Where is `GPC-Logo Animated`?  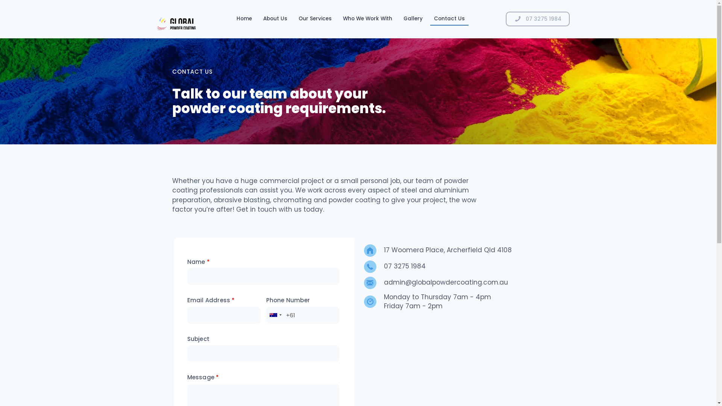
GPC-Logo Animated is located at coordinates (171, 19).